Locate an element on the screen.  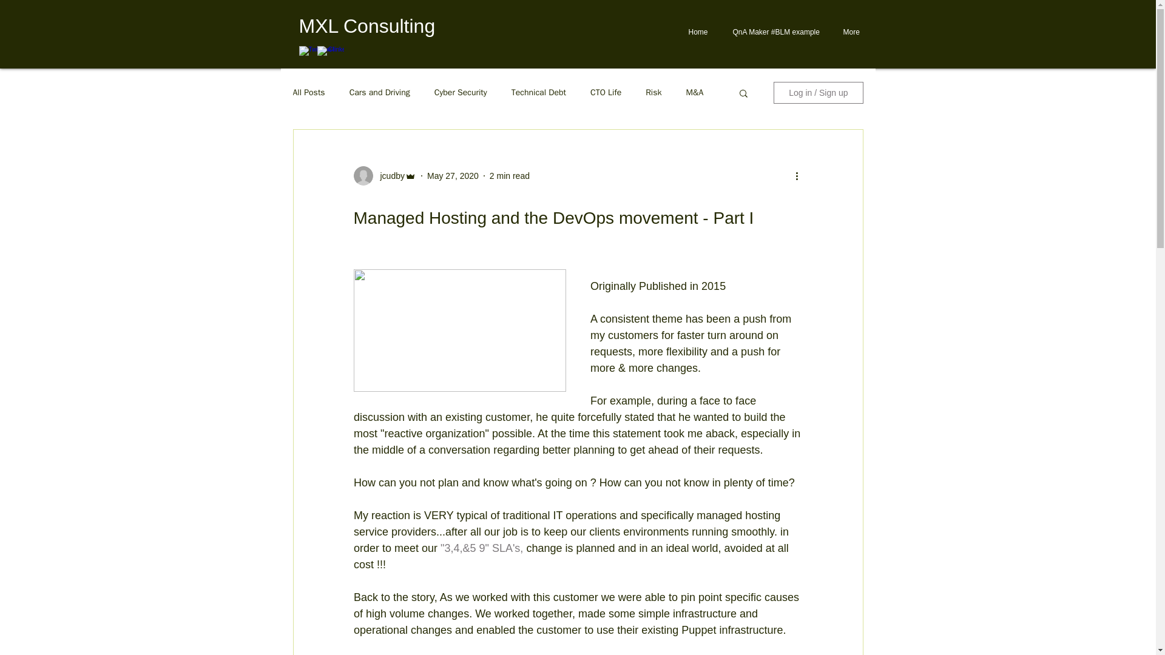
CTO Life is located at coordinates (606, 92).